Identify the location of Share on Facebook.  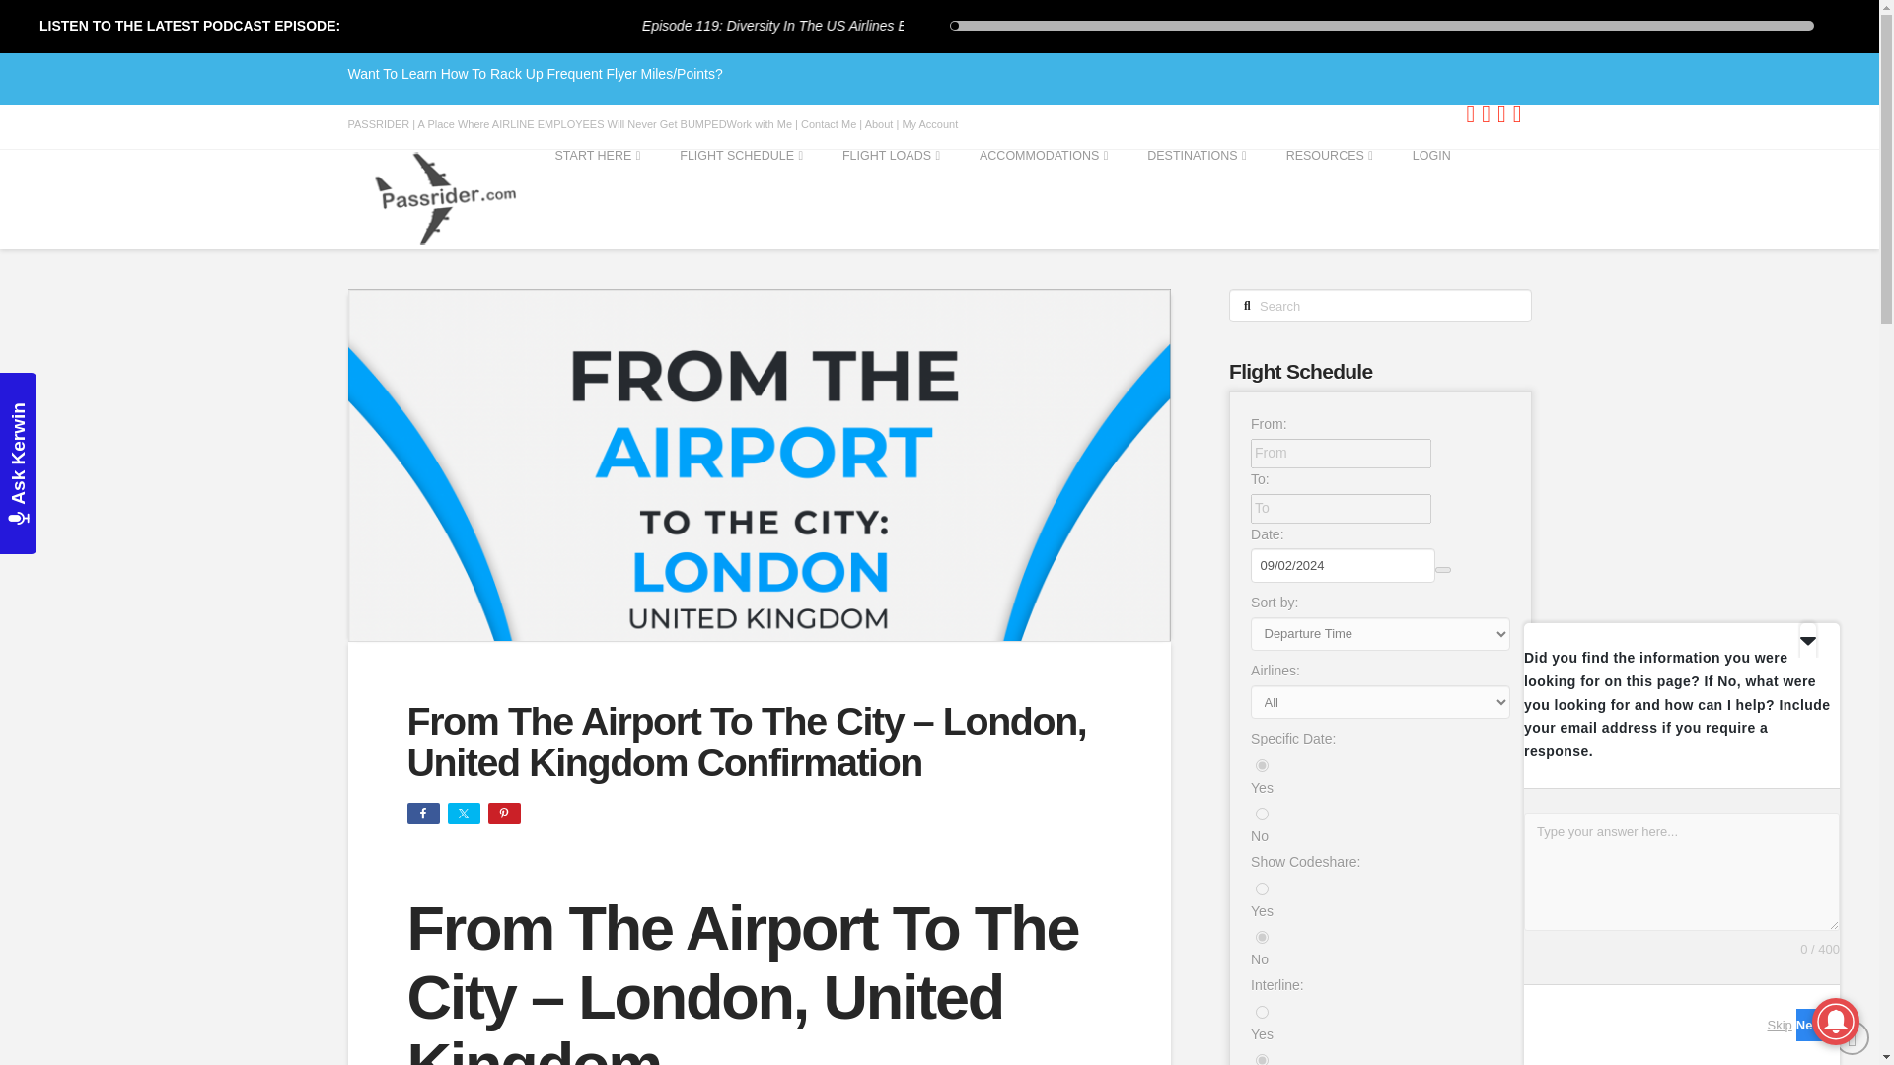
(422, 813).